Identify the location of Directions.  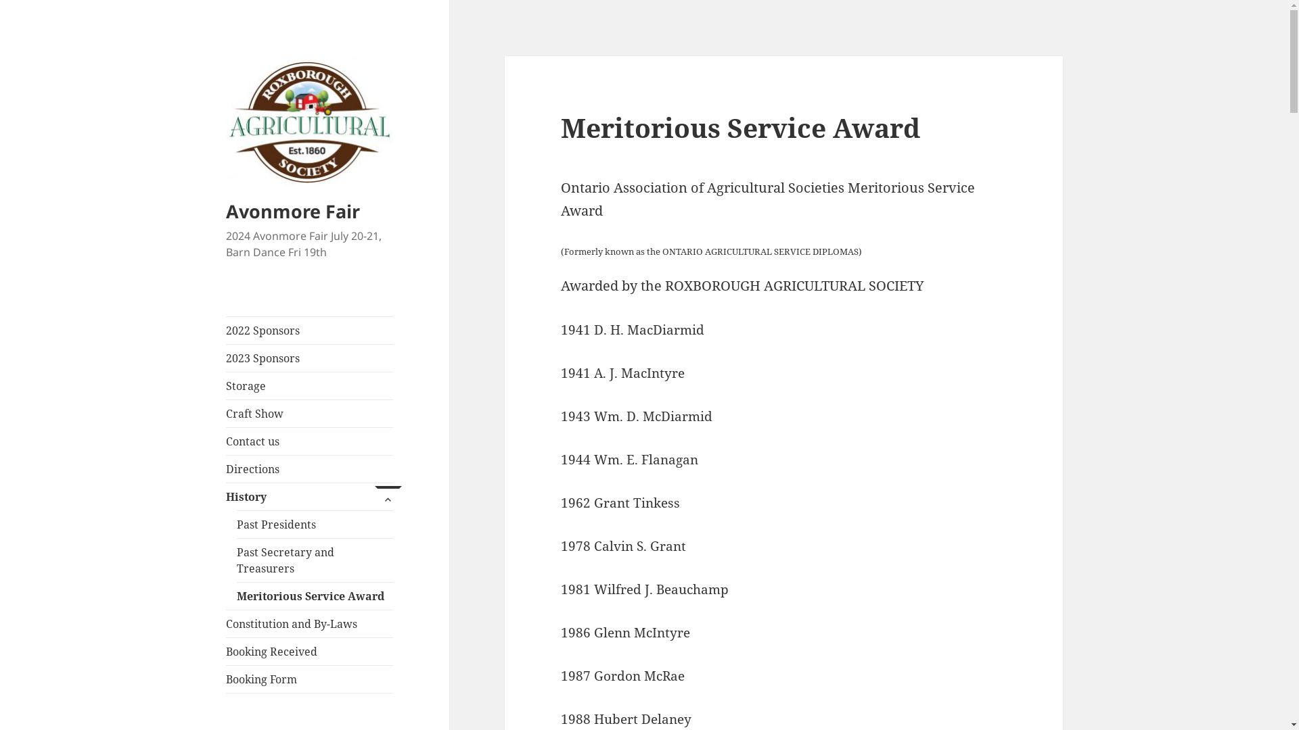
(310, 469).